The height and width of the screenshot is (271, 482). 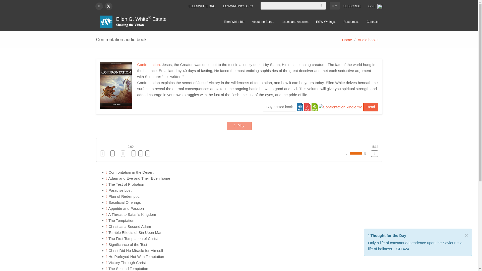 What do you see at coordinates (374, 154) in the screenshot?
I see `Mute` at bounding box center [374, 154].